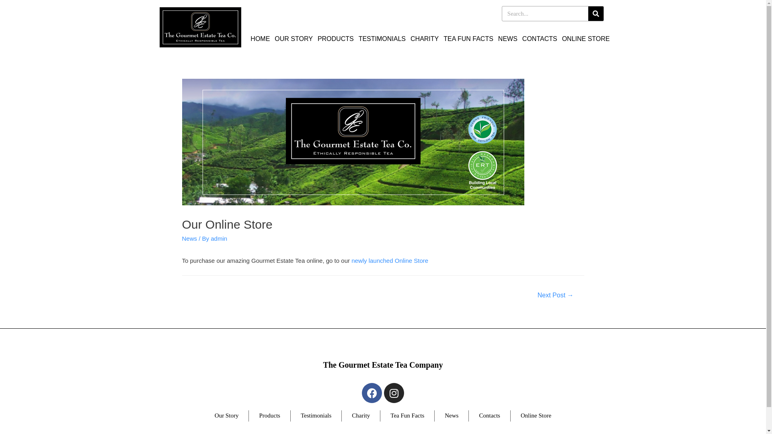 The width and height of the screenshot is (772, 434). I want to click on Tea Fun Facts, so click(407, 416).